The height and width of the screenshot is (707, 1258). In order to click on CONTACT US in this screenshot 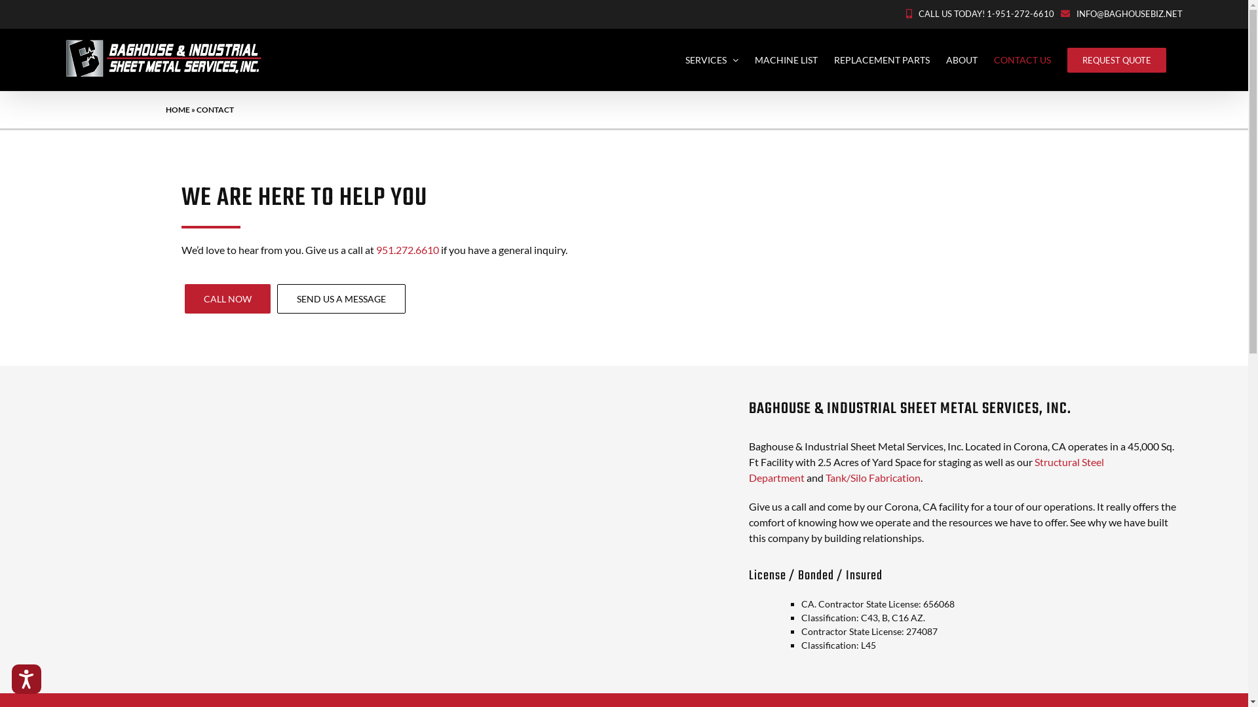, I will do `click(1022, 60)`.